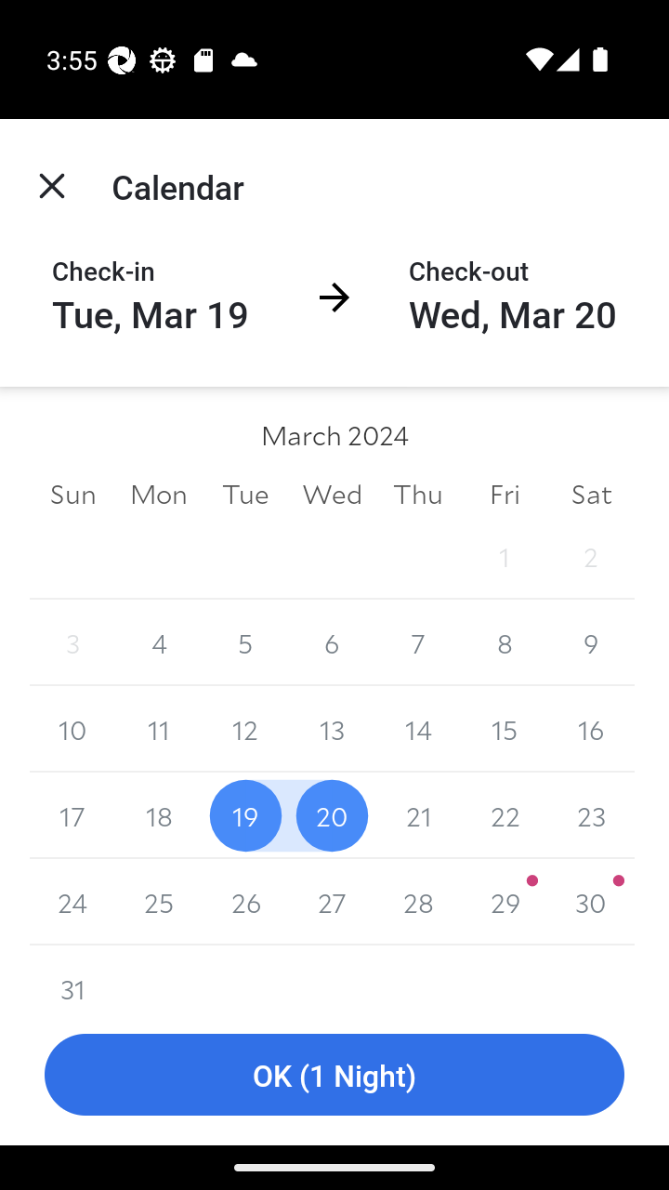 This screenshot has height=1190, width=669. I want to click on 29 29 March 2024, so click(504, 902).